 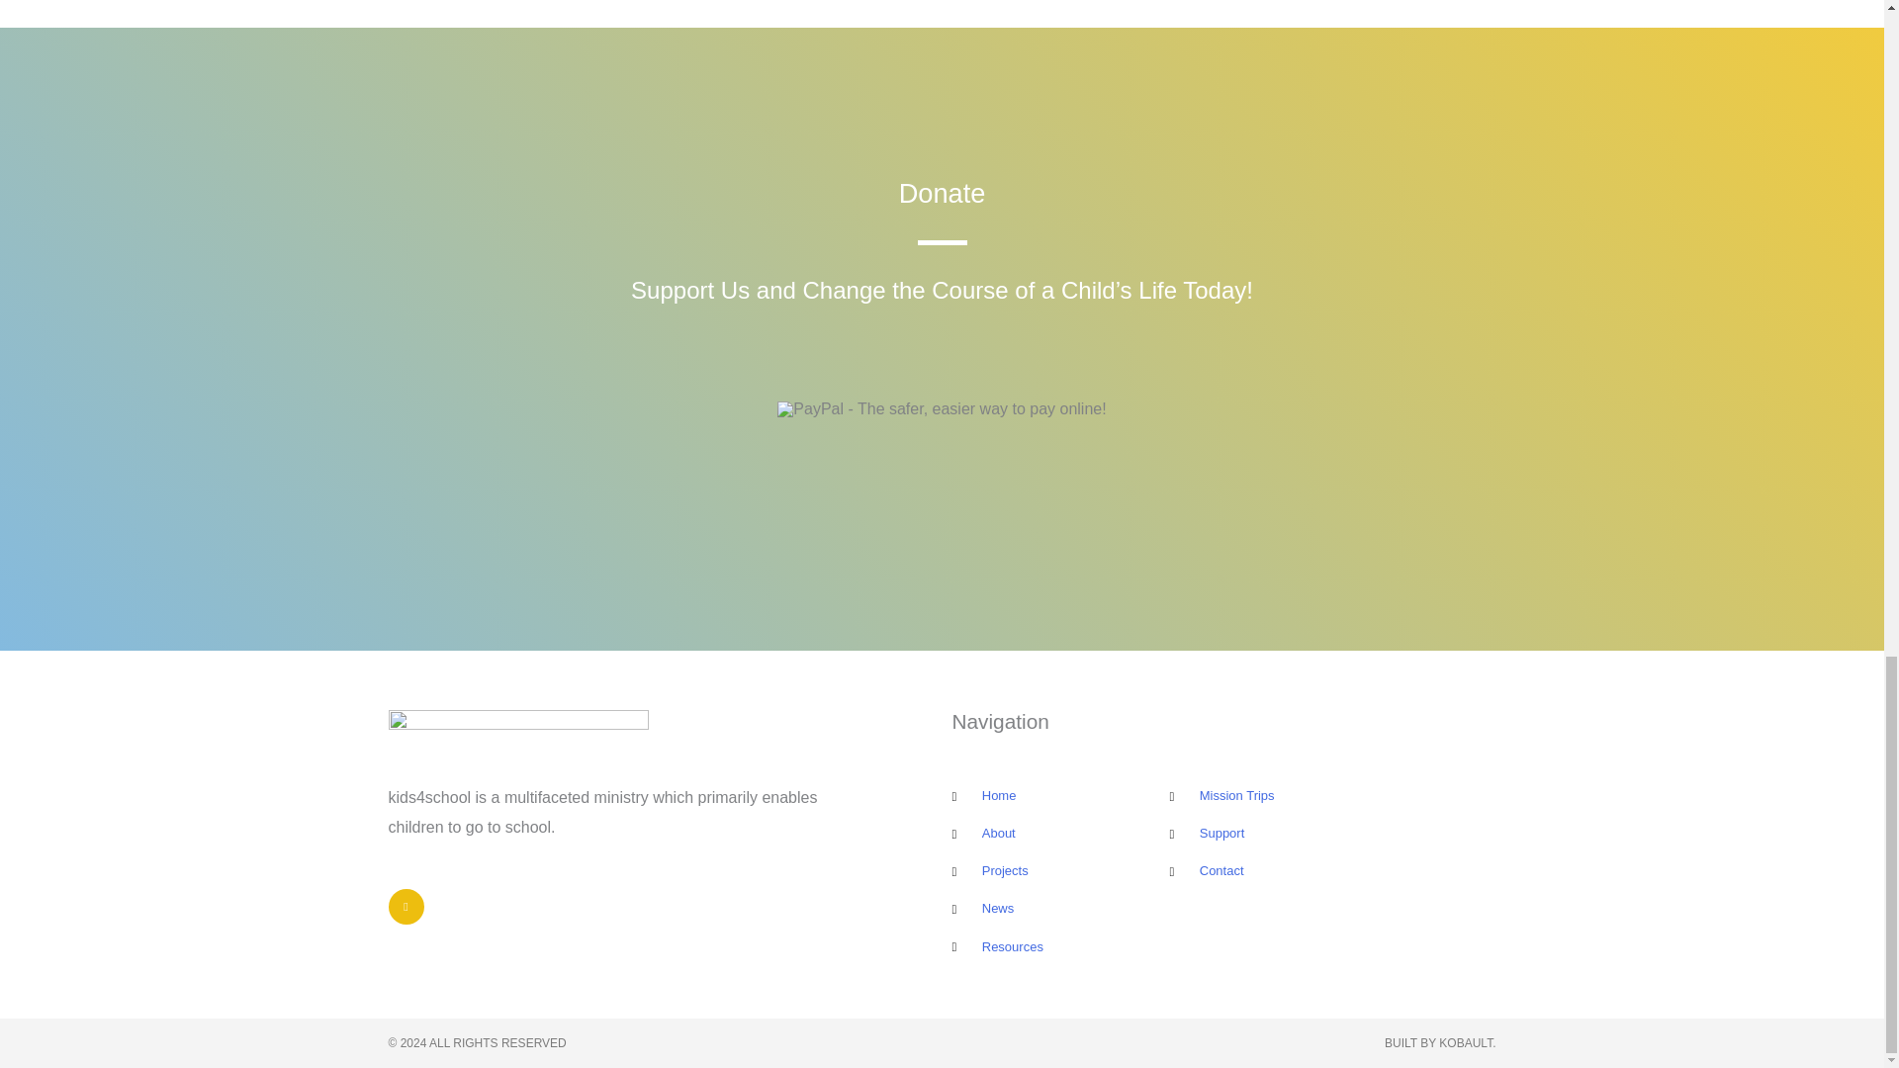 I want to click on BUILT BY KOBAULT., so click(x=1440, y=1042).